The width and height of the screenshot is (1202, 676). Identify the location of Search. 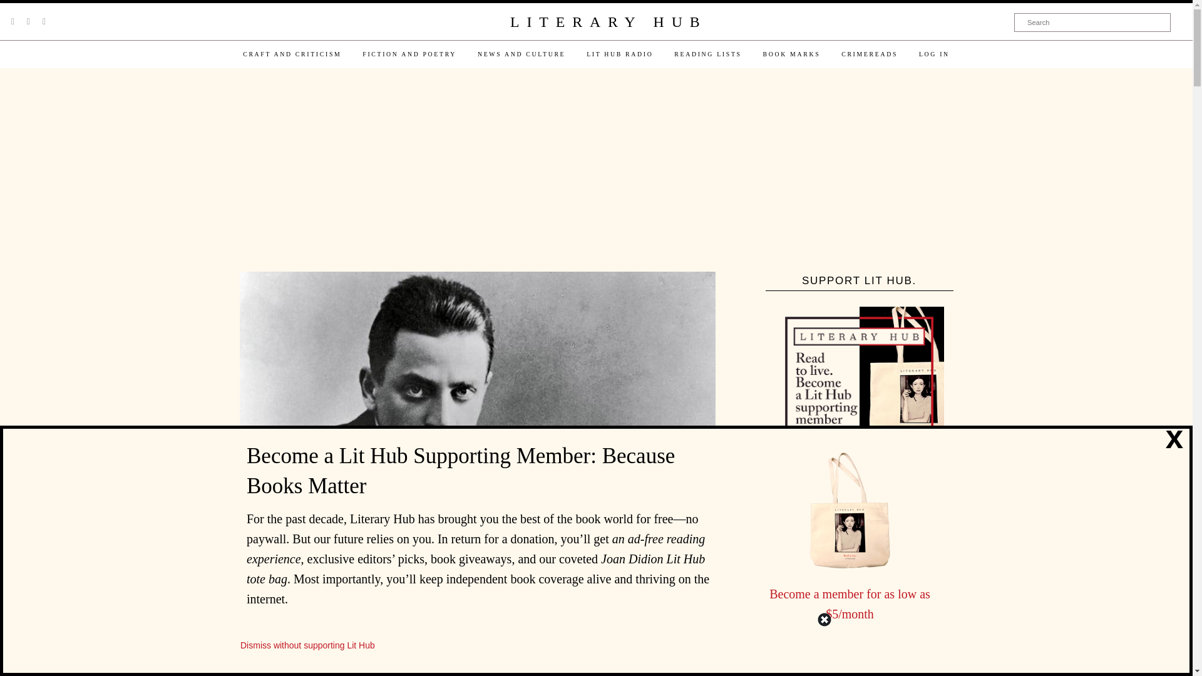
(1092, 22).